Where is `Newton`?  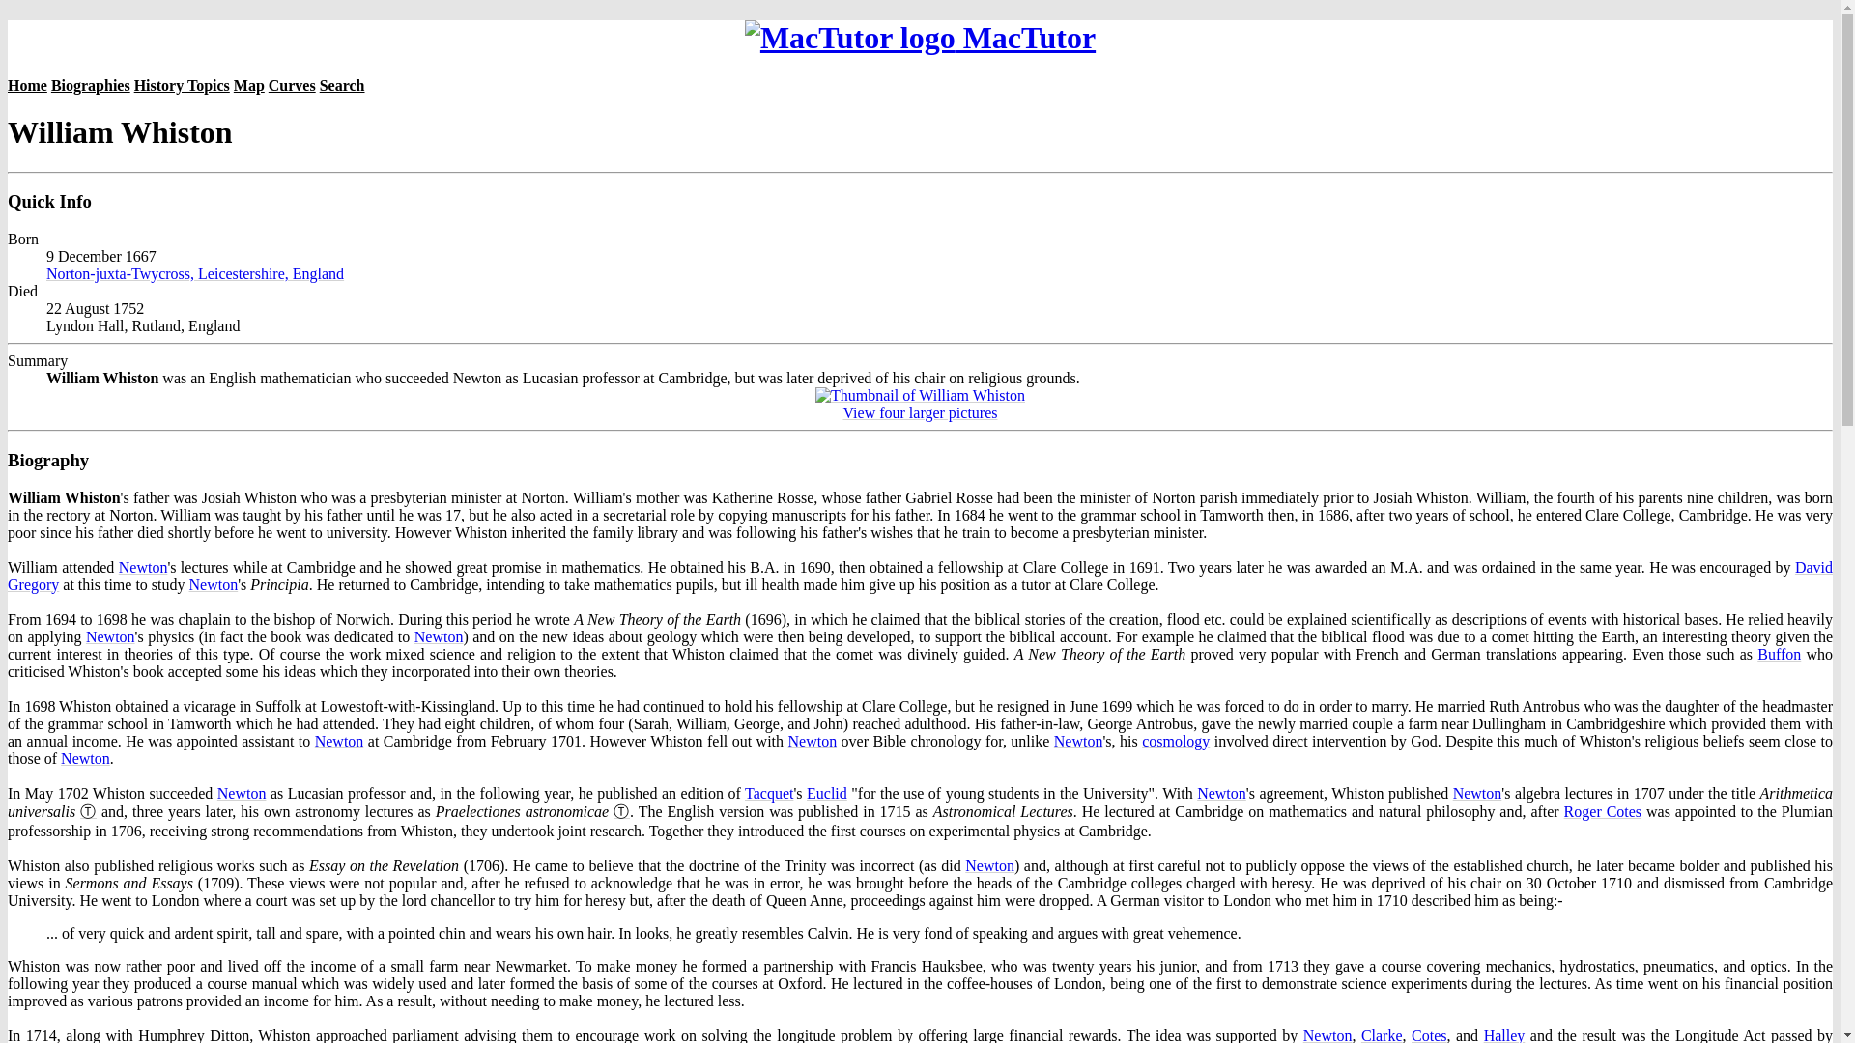 Newton is located at coordinates (1078, 742).